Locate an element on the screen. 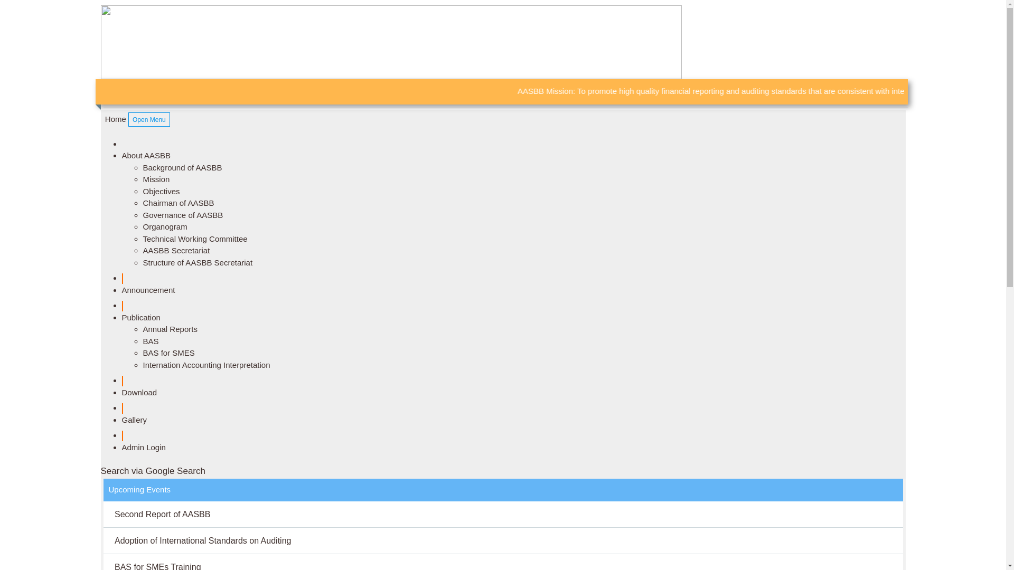 The image size is (1014, 570). Admin Login is located at coordinates (144, 446).